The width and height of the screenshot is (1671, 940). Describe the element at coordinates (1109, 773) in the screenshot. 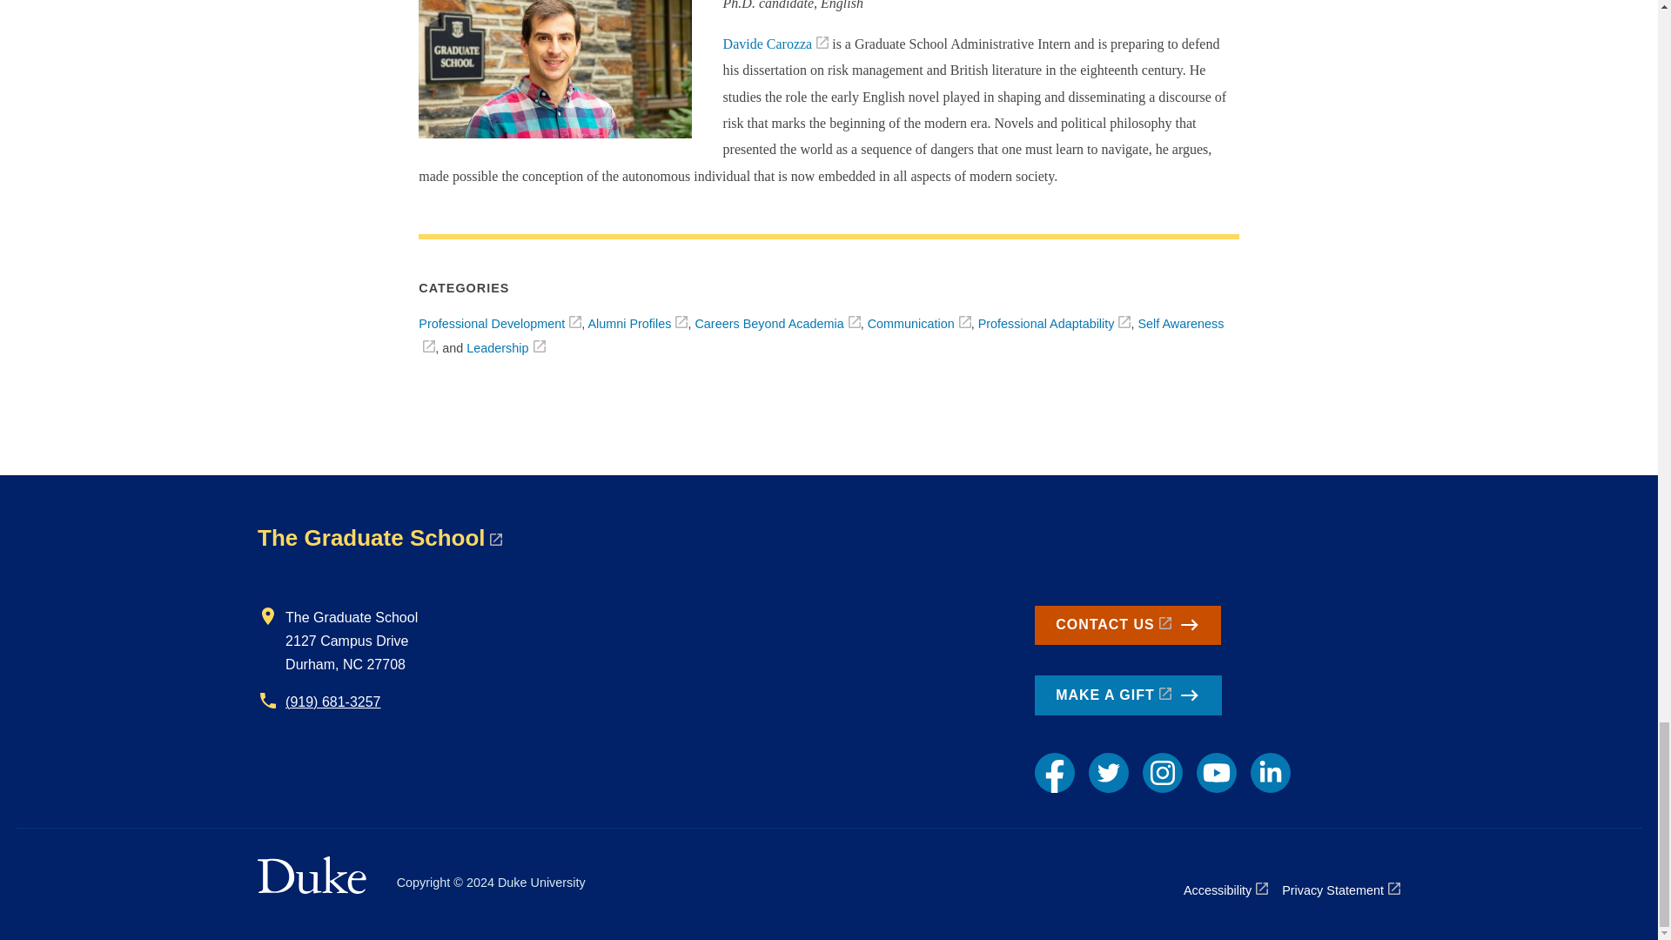

I see `Twitter link` at that location.